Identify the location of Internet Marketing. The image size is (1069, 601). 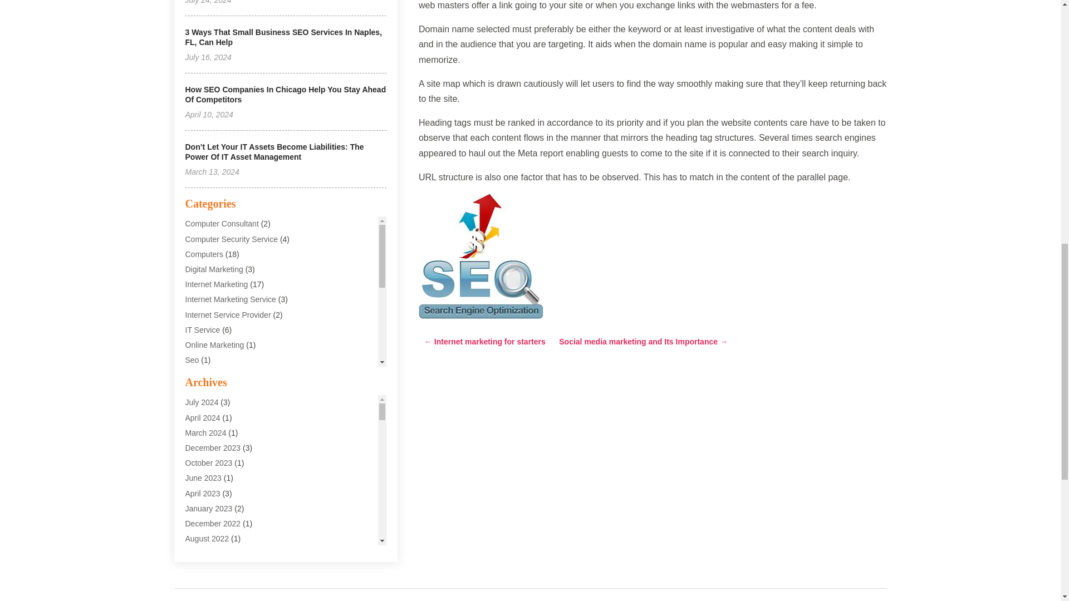
(216, 284).